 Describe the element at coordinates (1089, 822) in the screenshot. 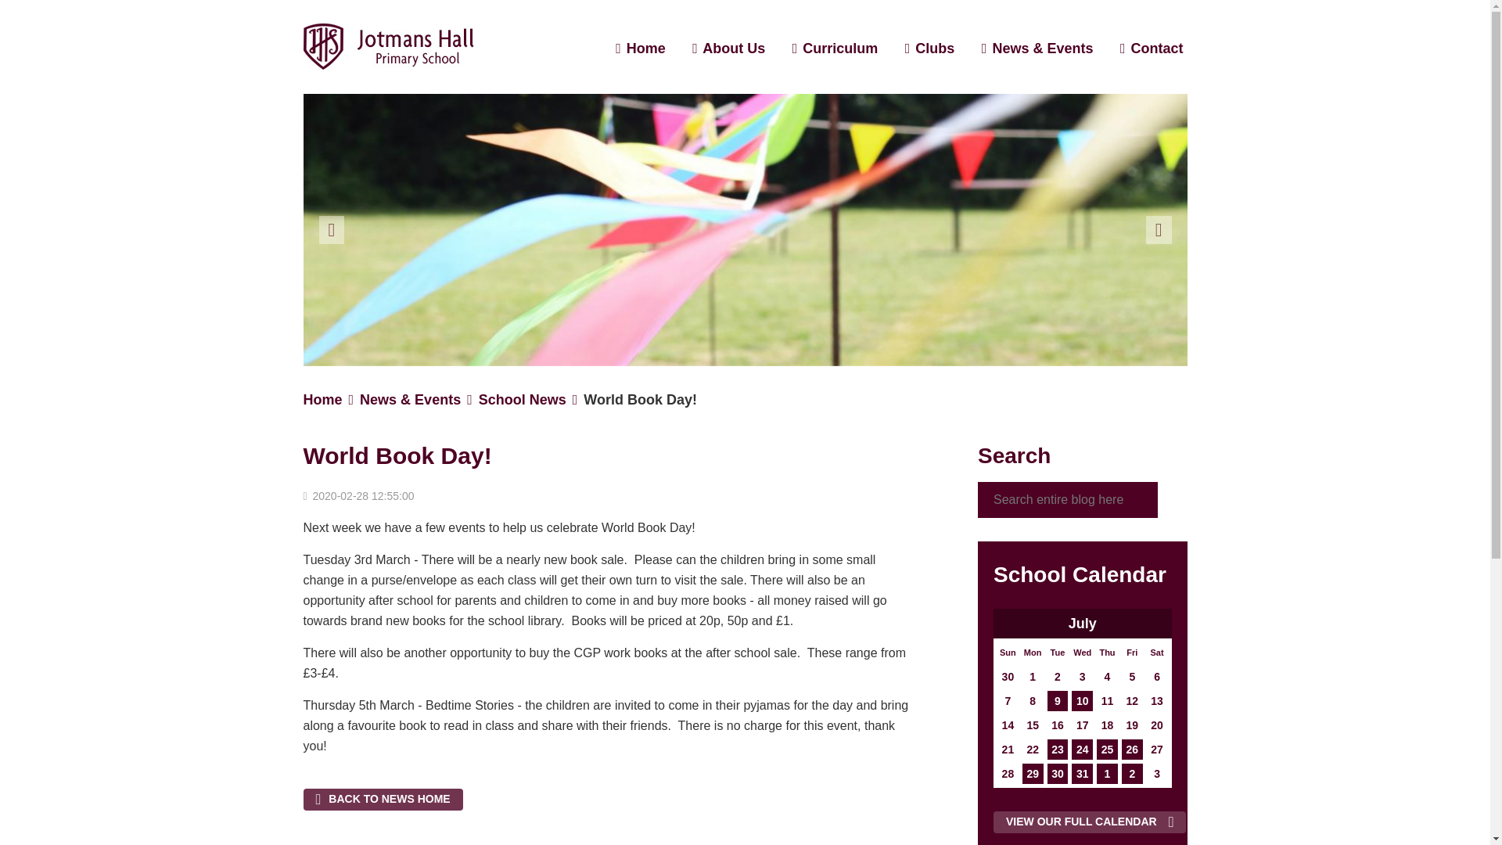

I see `VIEW OUR FULL CALENDAR` at that location.